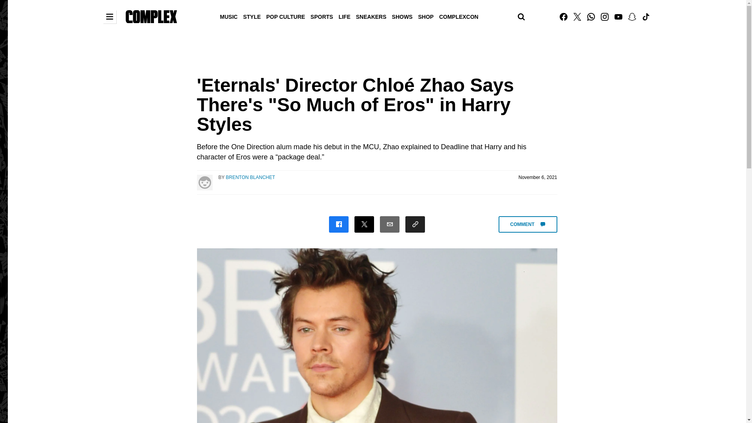 Image resolution: width=752 pixels, height=423 pixels. What do you see at coordinates (458, 16) in the screenshot?
I see `COMPLEXCON` at bounding box center [458, 16].